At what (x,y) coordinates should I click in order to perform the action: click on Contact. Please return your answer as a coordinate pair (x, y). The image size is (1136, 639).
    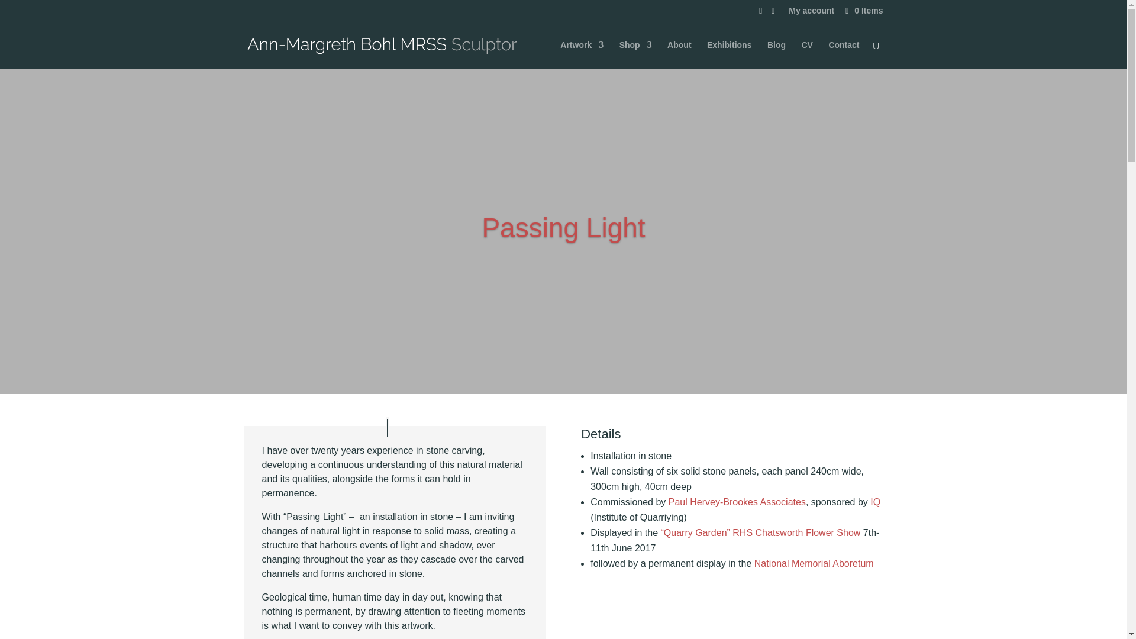
    Looking at the image, I should click on (843, 54).